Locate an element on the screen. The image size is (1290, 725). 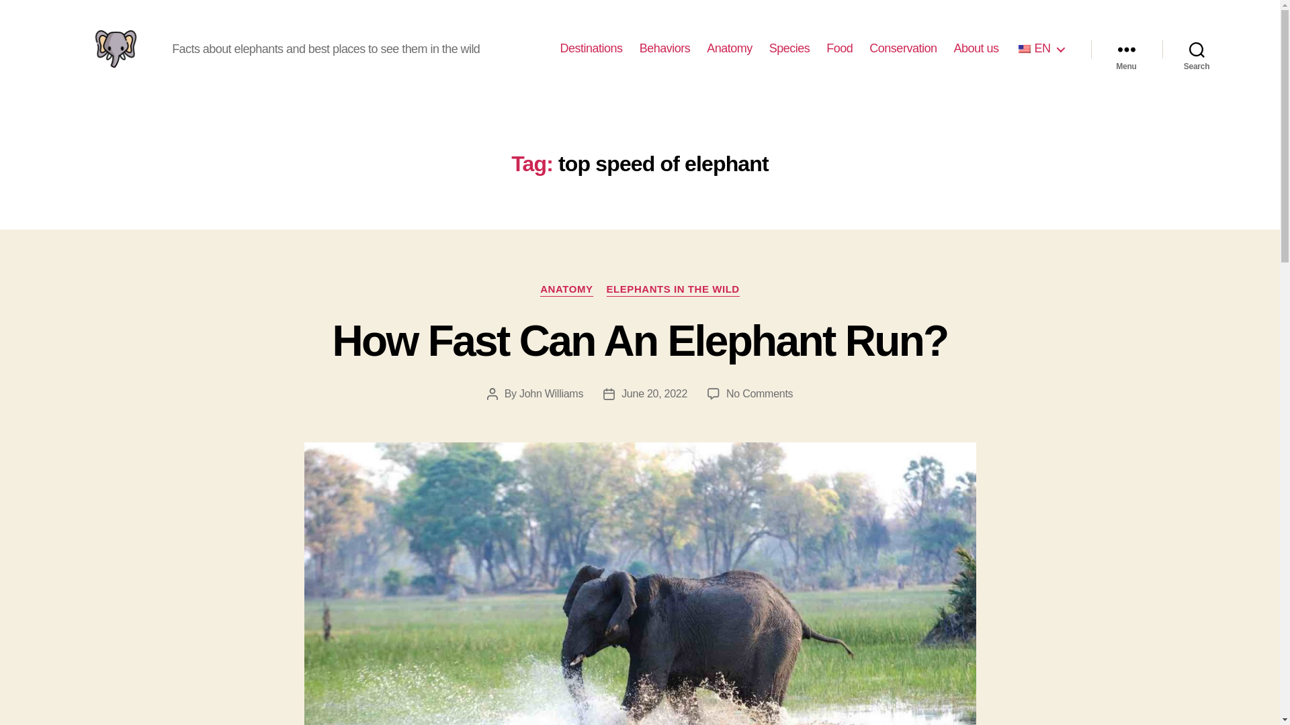
Anatomy is located at coordinates (730, 48).